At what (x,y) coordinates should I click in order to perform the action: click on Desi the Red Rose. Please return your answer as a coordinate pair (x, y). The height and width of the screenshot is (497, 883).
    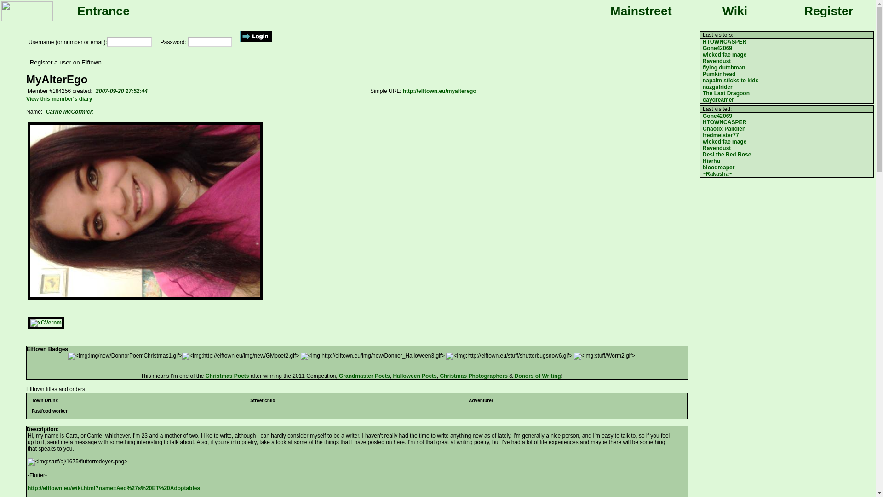
    Looking at the image, I should click on (727, 155).